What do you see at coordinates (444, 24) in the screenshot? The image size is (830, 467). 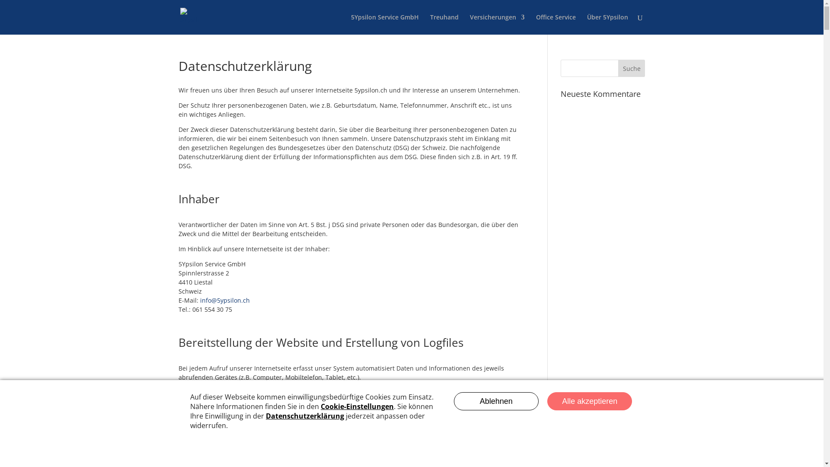 I see `Treuhand` at bounding box center [444, 24].